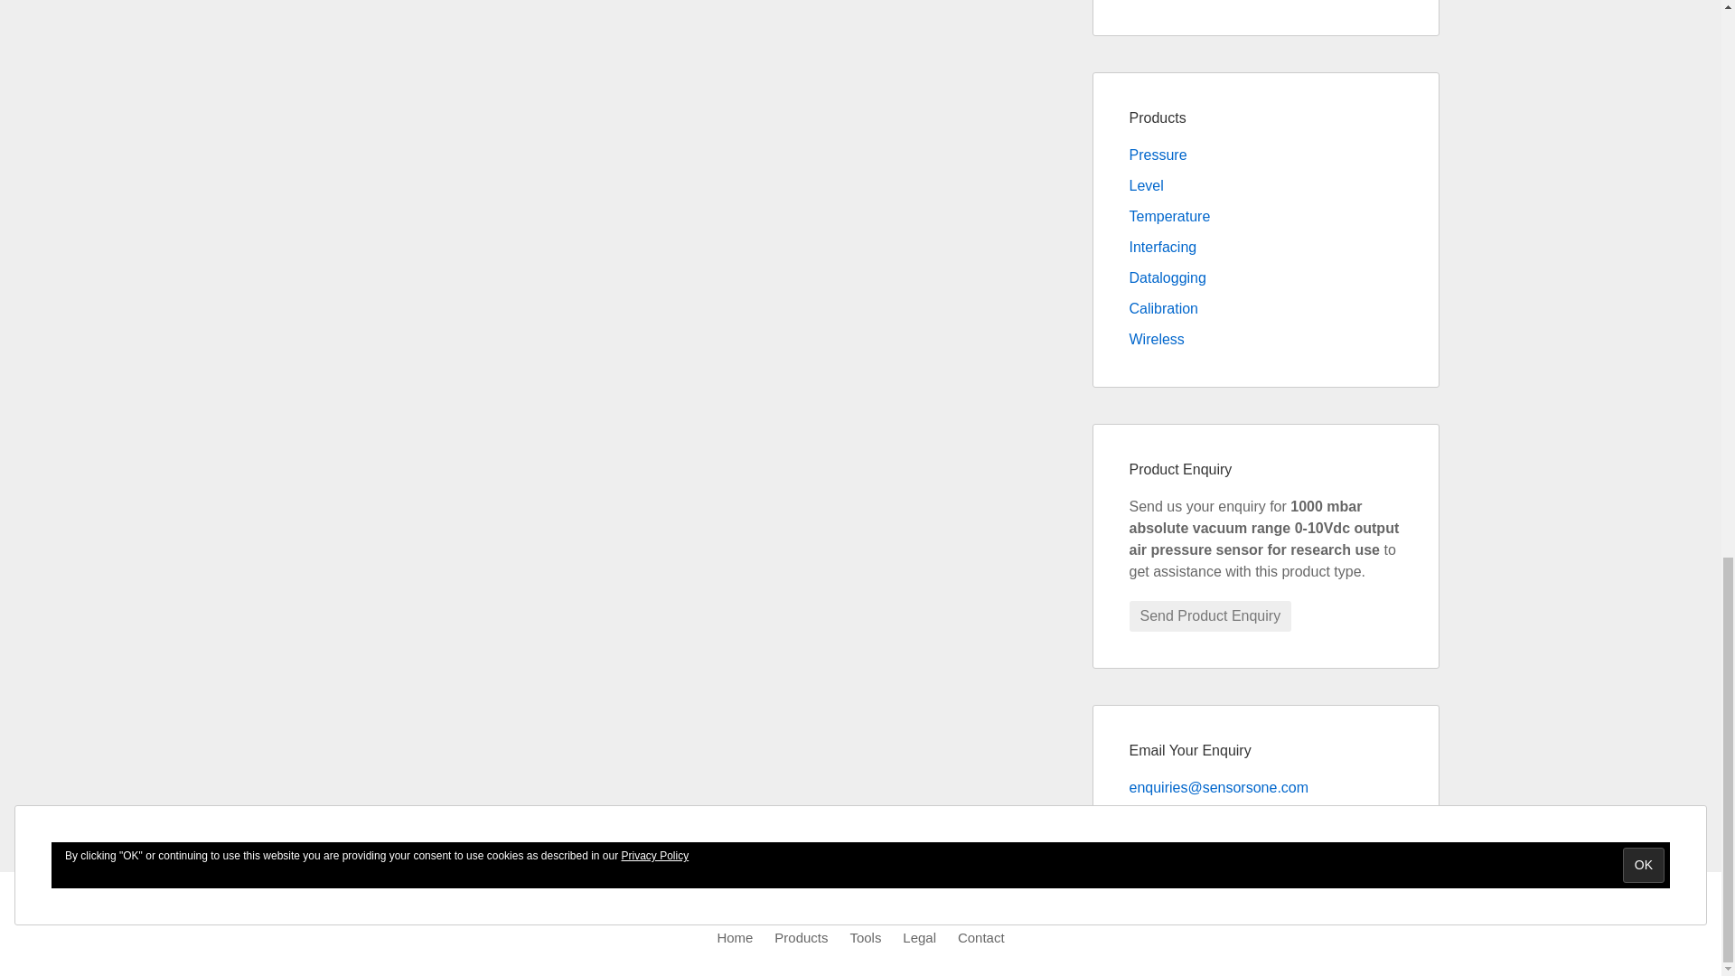 This screenshot has width=1735, height=976. What do you see at coordinates (1168, 278) in the screenshot?
I see `Datalogging` at bounding box center [1168, 278].